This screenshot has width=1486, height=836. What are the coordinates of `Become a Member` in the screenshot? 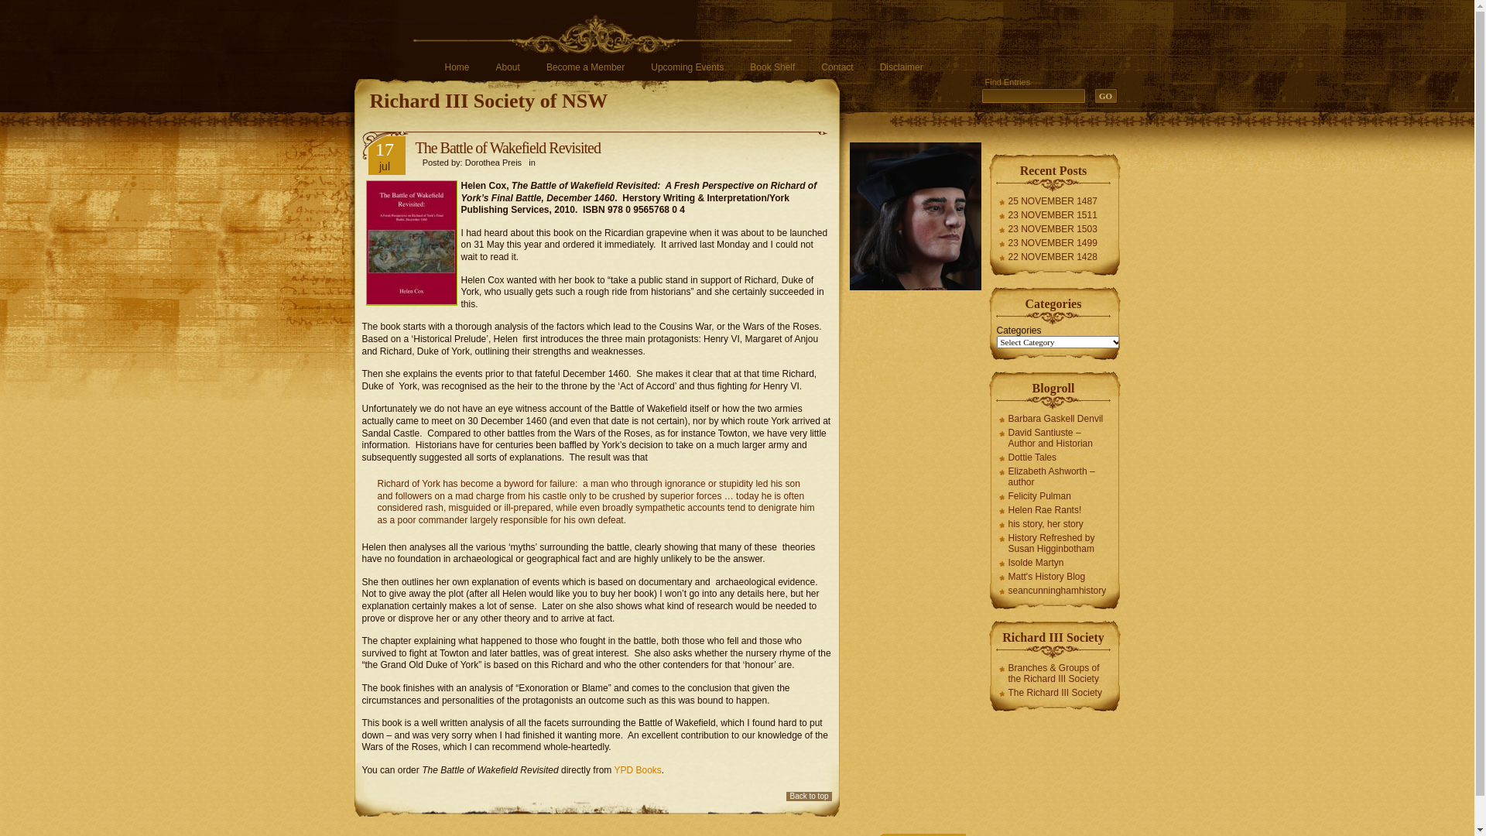 It's located at (585, 67).